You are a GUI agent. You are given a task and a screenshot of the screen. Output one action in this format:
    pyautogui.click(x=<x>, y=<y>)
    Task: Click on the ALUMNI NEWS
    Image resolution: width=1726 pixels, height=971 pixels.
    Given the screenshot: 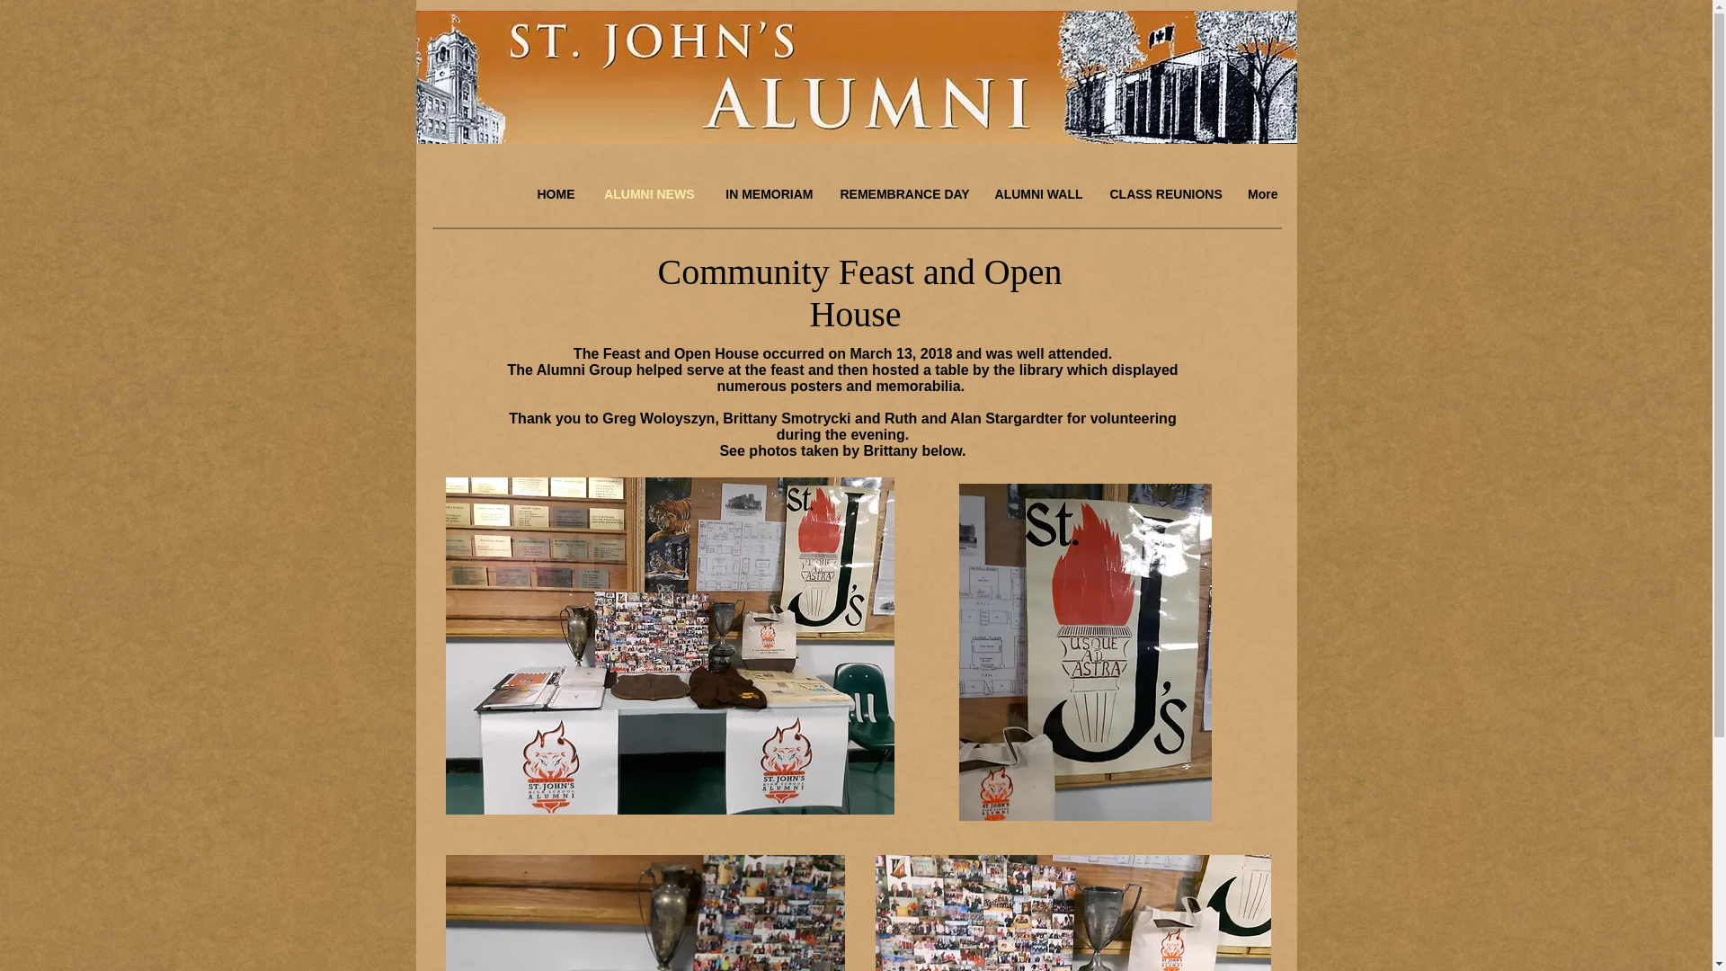 What is the action you would take?
    pyautogui.click(x=647, y=194)
    